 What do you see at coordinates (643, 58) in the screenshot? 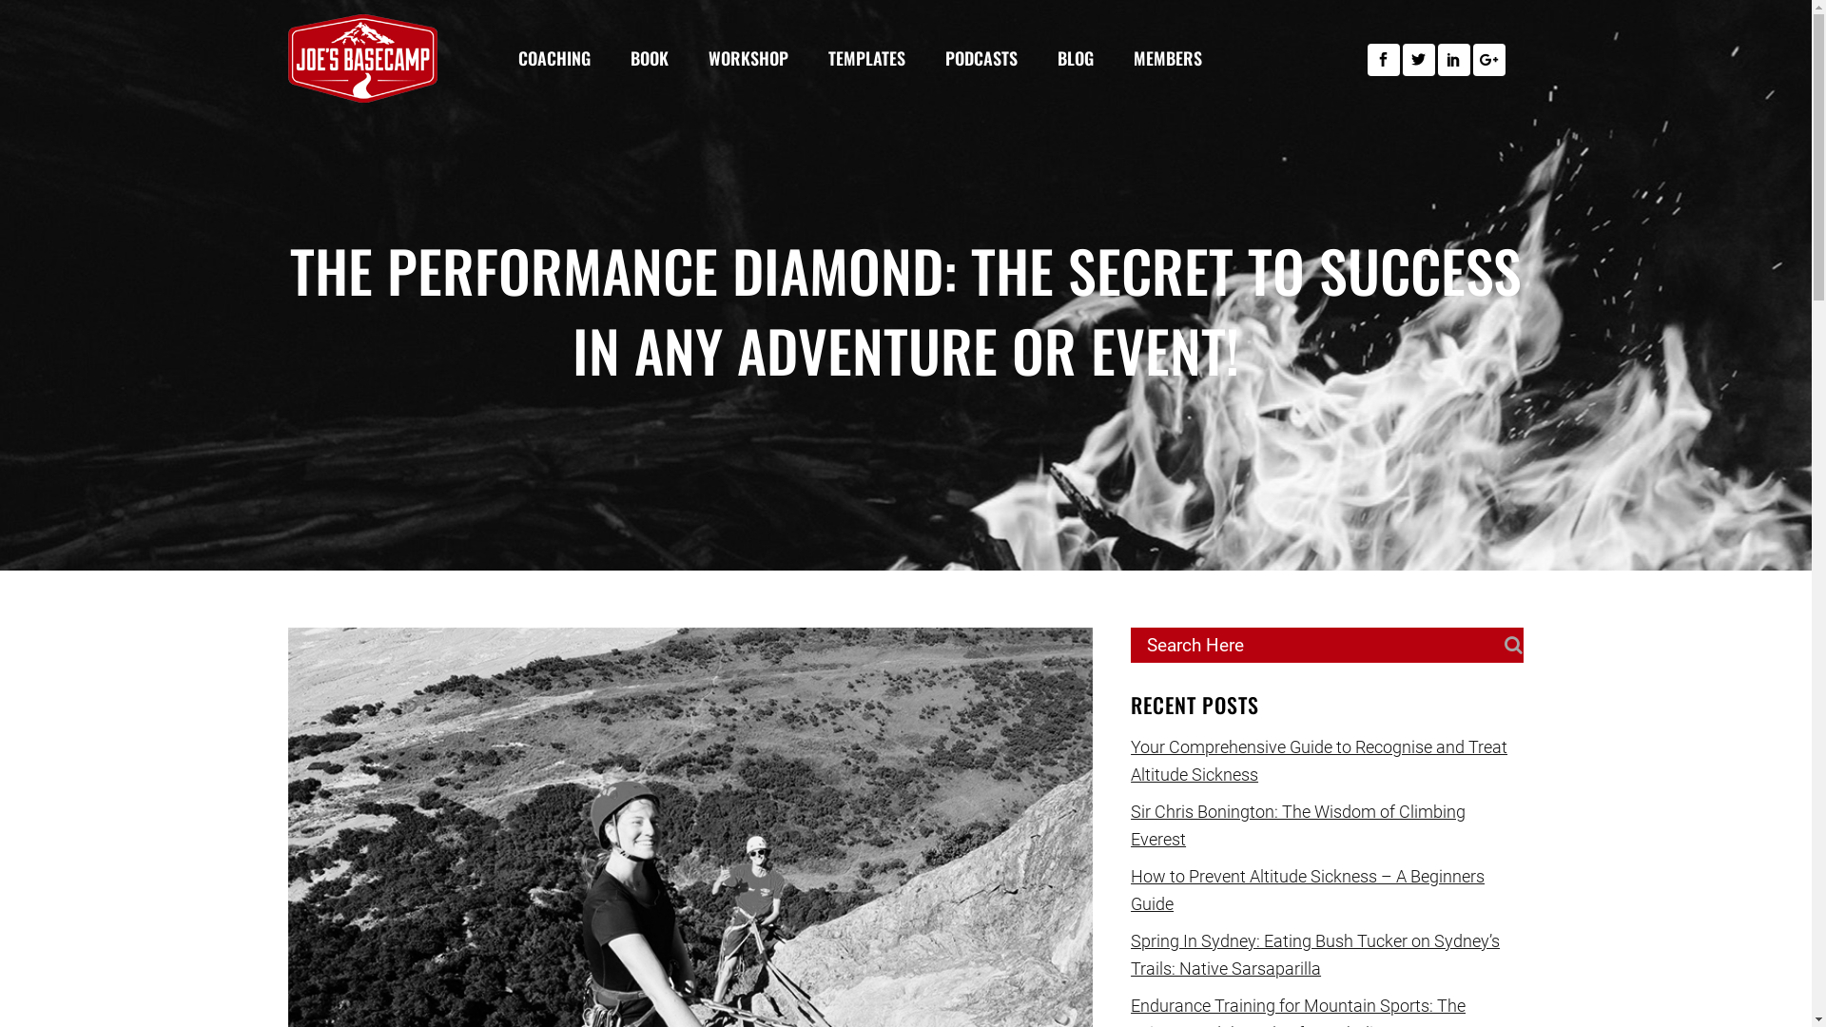
I see `BOOK` at bounding box center [643, 58].